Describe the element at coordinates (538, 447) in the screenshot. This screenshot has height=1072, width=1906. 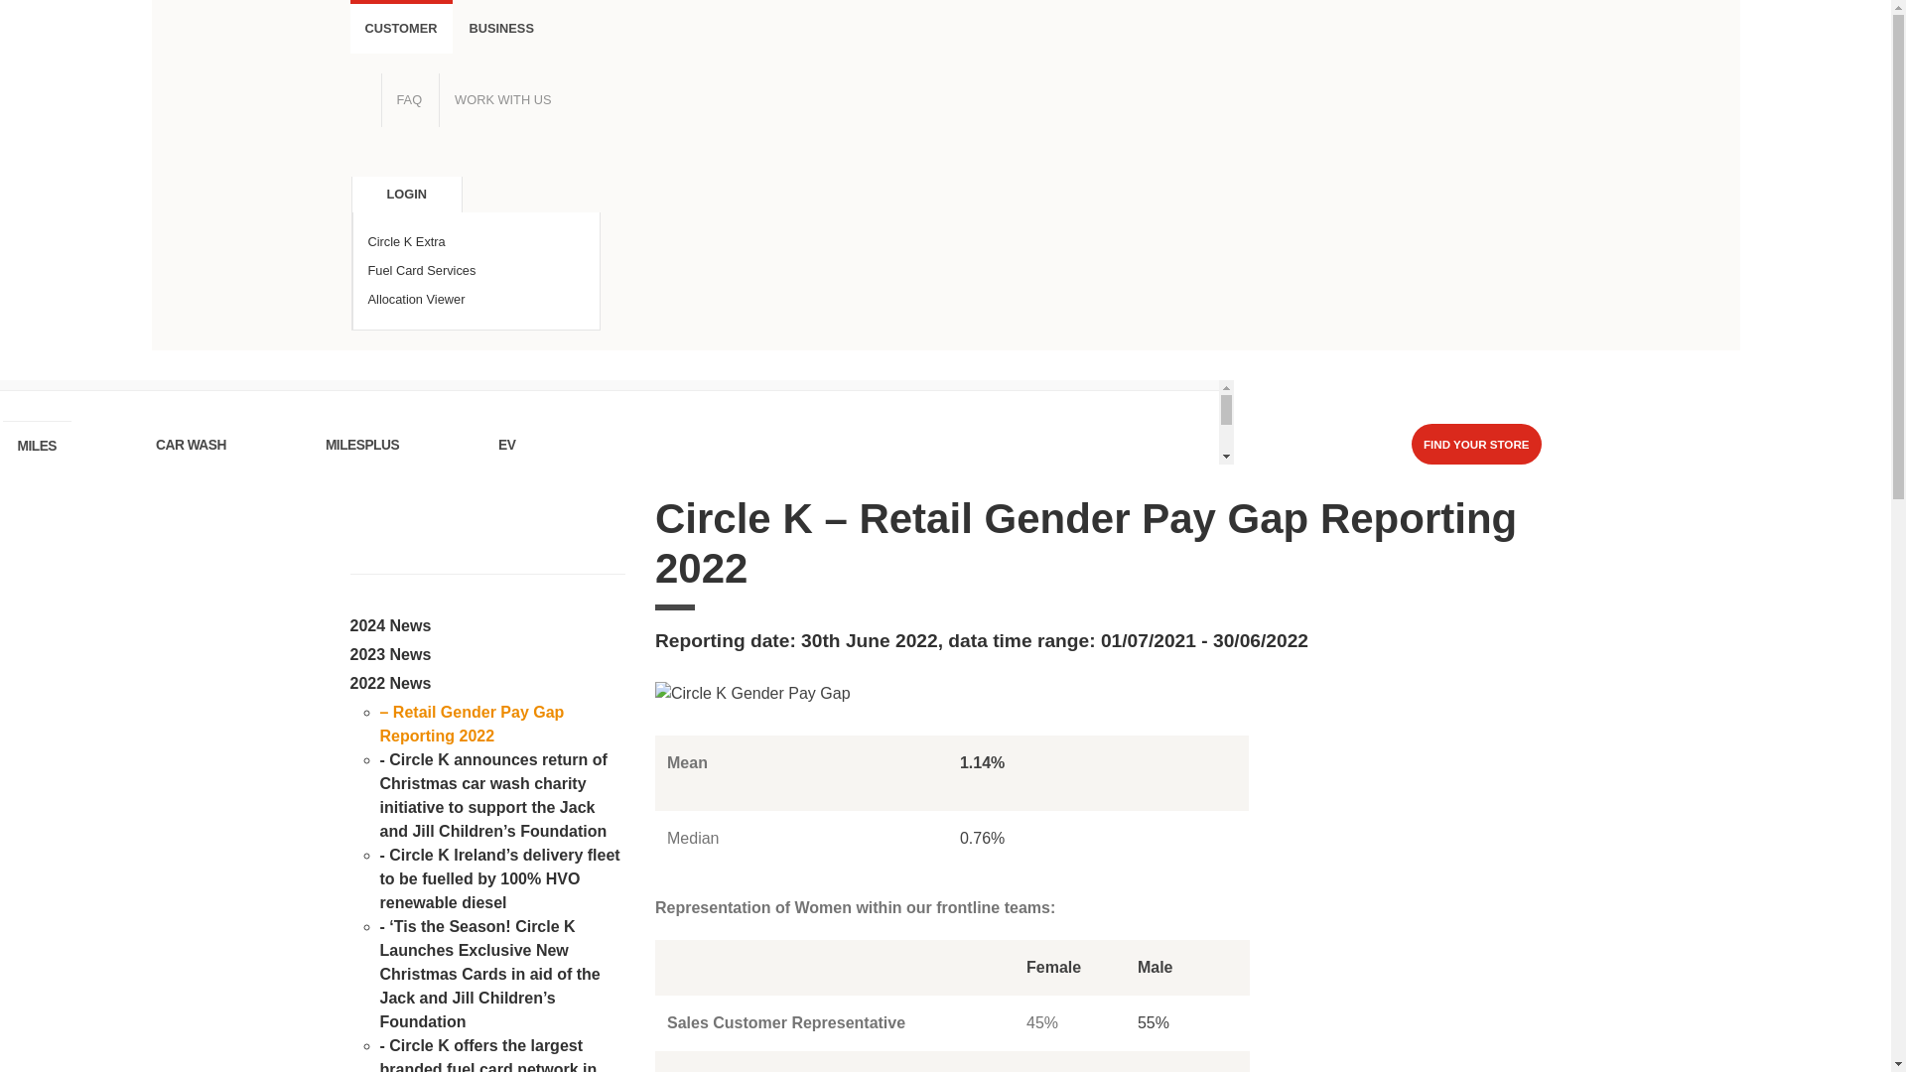
I see `SUSTAINABILITY` at that location.